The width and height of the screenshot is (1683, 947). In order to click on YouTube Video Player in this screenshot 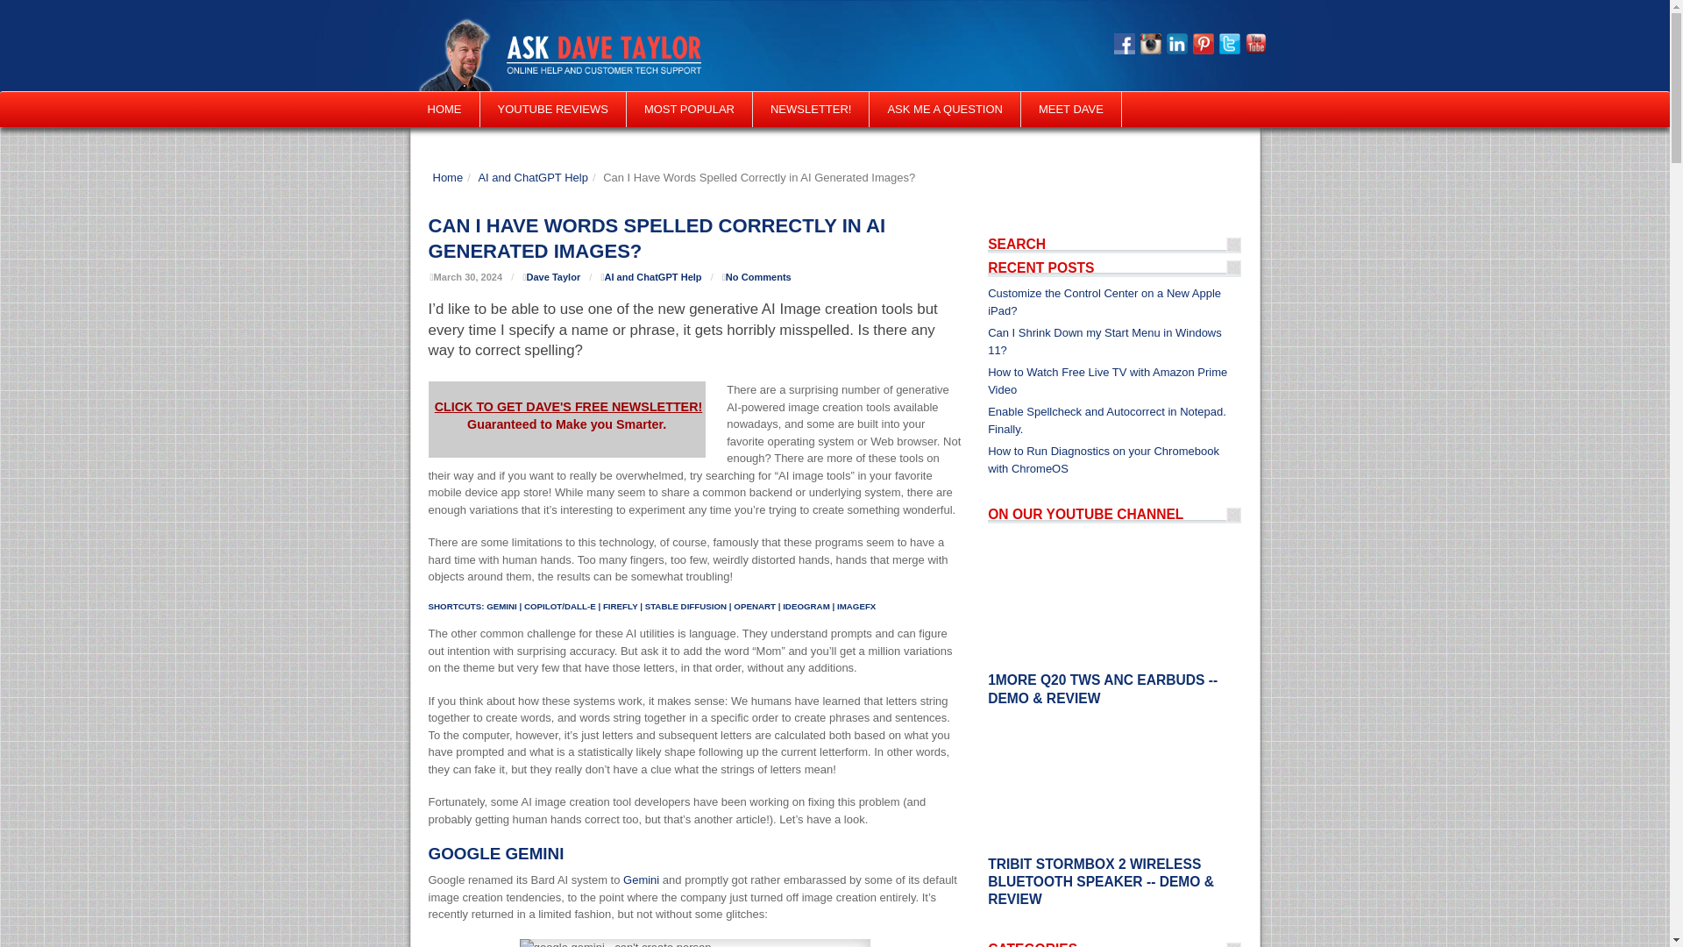, I will do `click(1115, 784)`.